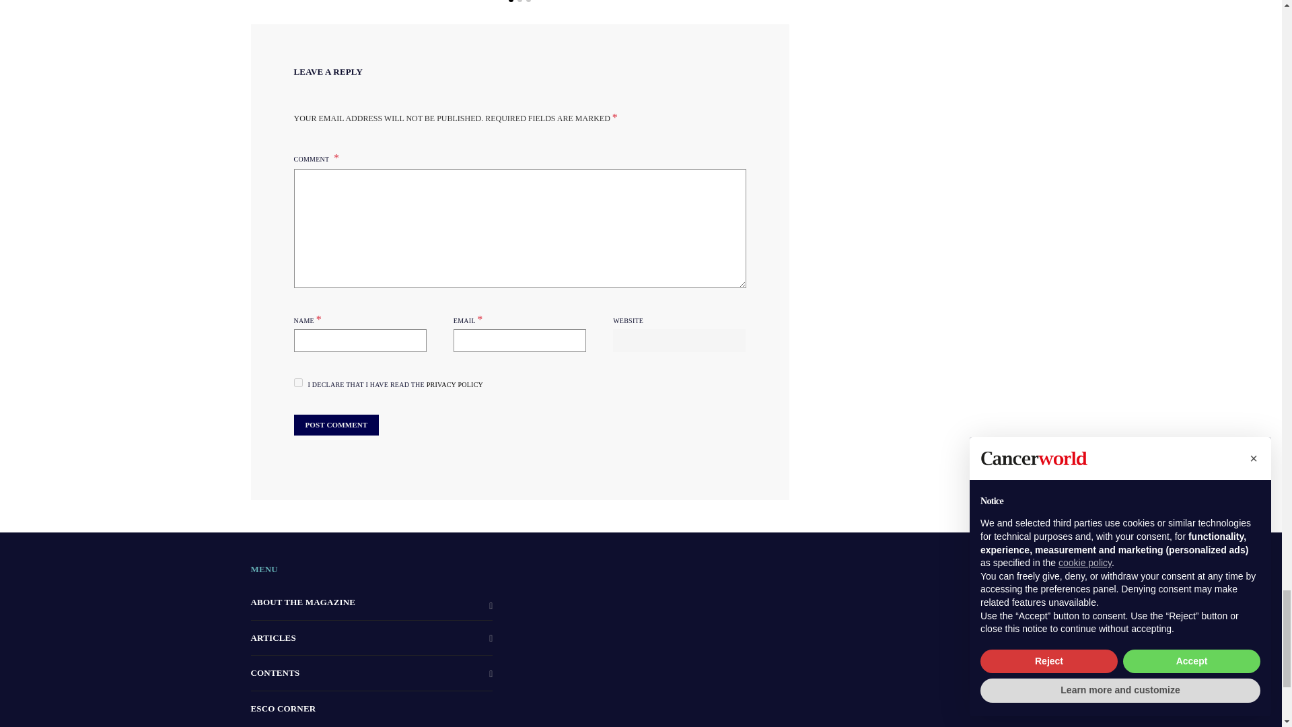  What do you see at coordinates (297, 382) in the screenshot?
I see `yes` at bounding box center [297, 382].